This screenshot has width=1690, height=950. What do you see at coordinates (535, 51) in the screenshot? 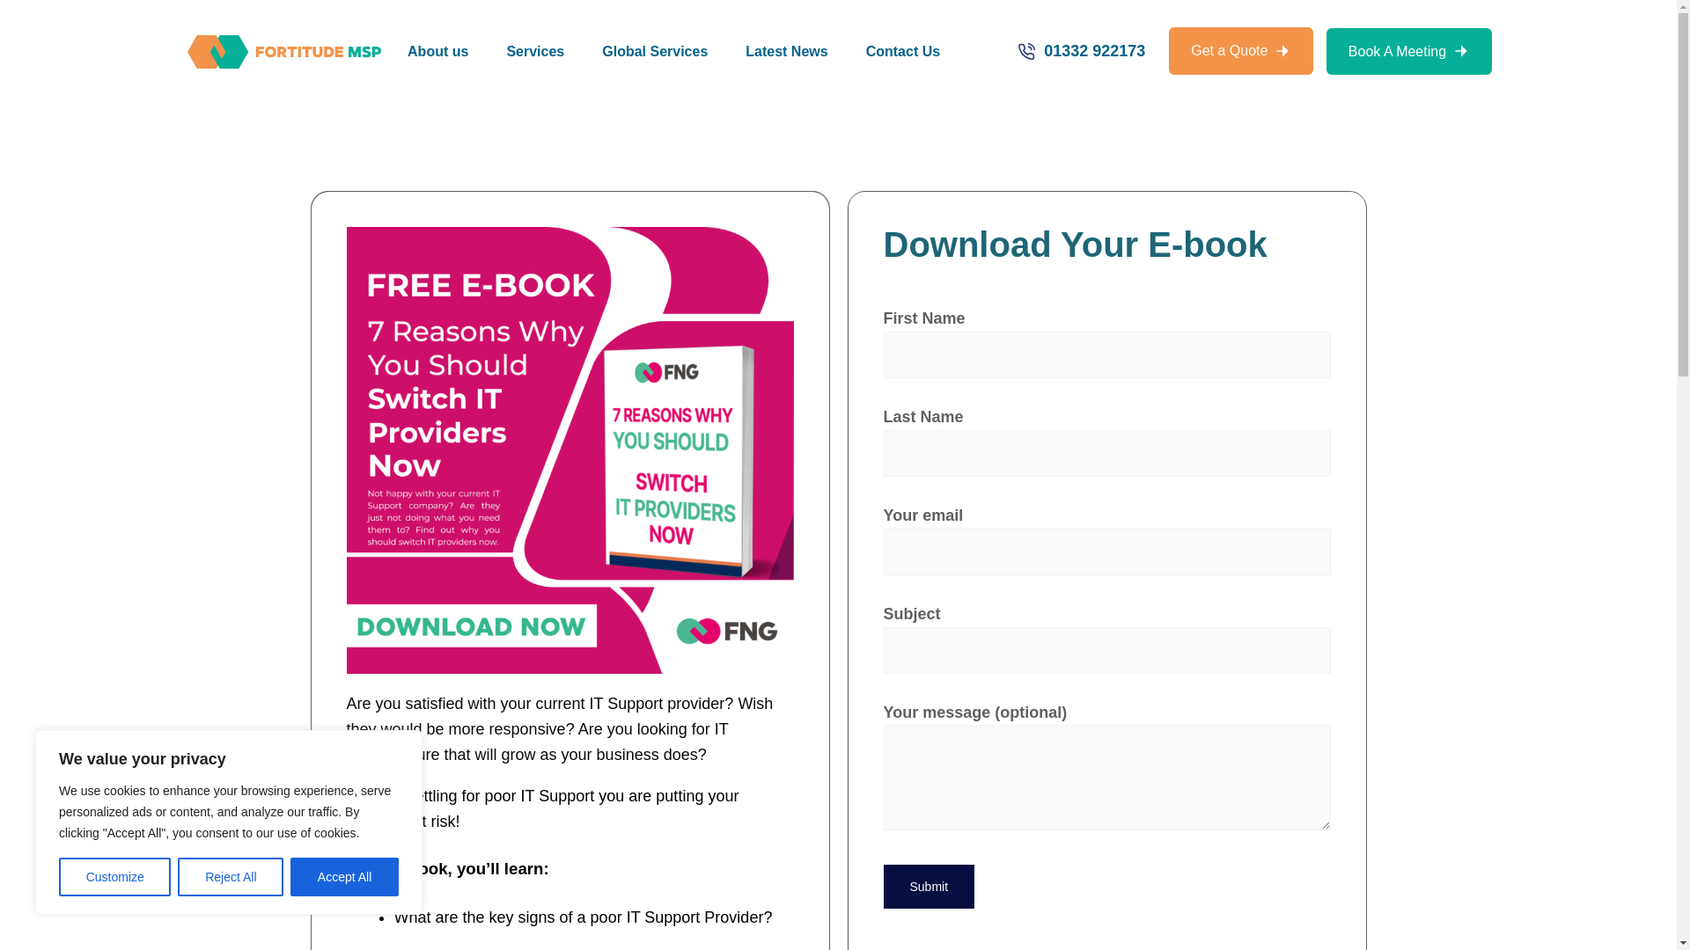
I see `Services` at bounding box center [535, 51].